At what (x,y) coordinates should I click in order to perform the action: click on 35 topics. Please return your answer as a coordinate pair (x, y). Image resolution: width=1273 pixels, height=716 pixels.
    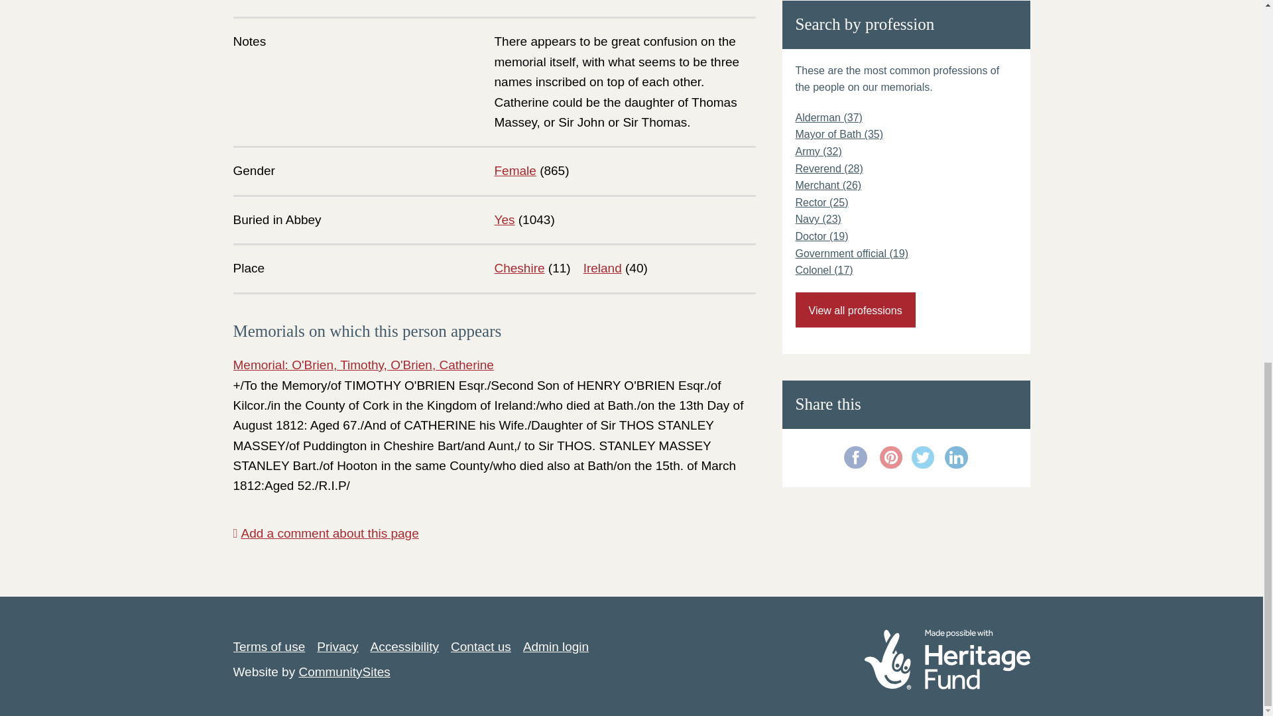
    Looking at the image, I should click on (839, 134).